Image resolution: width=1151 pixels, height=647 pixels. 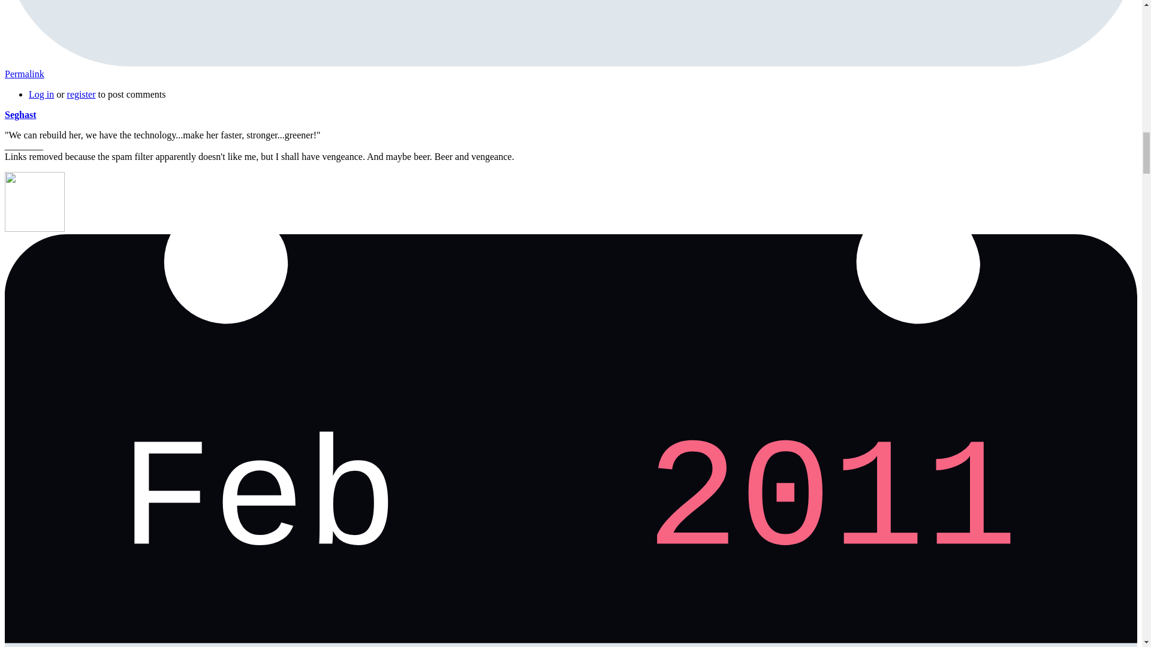 What do you see at coordinates (81, 95) in the screenshot?
I see `register` at bounding box center [81, 95].